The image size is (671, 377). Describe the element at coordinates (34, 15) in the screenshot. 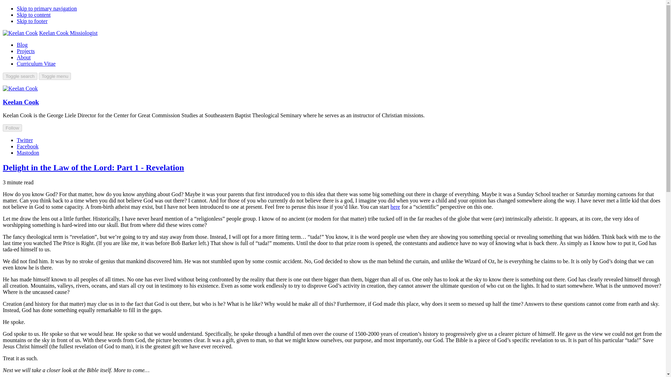

I see `Skip to content` at that location.